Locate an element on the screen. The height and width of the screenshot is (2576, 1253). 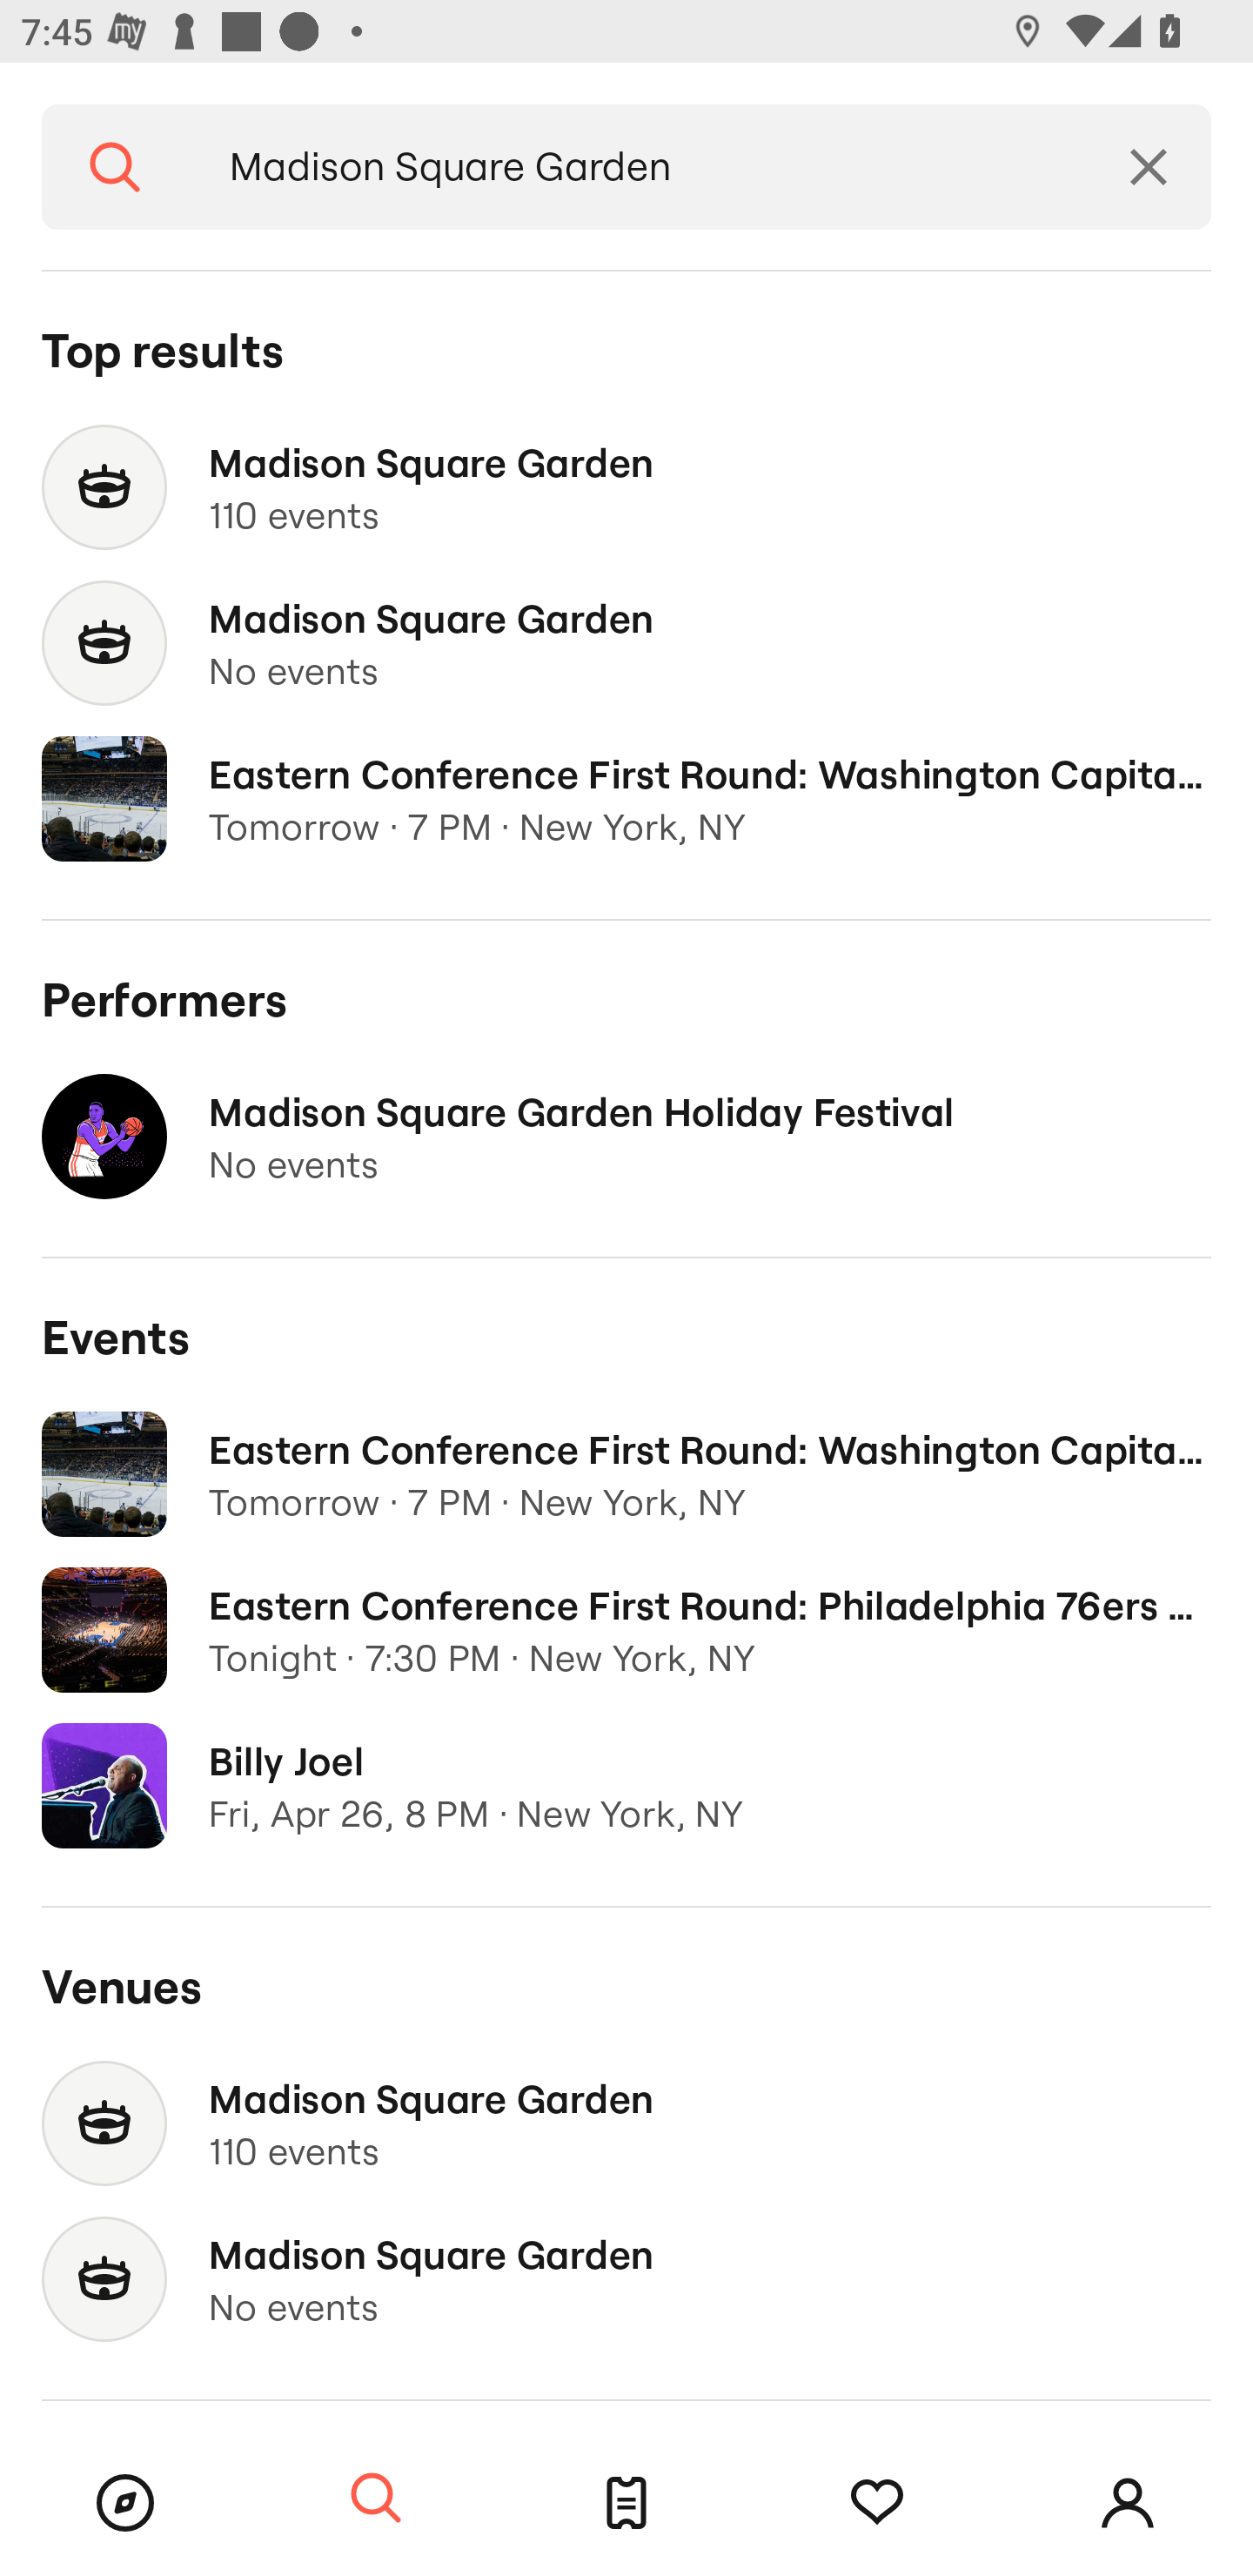
Madison Square Garden 110 events is located at coordinates (626, 2123).